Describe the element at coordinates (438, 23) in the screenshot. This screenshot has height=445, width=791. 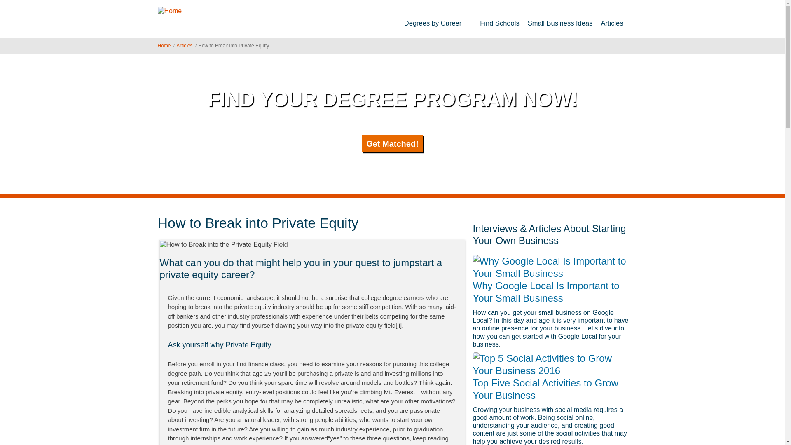
I see `Degrees by Career` at that location.